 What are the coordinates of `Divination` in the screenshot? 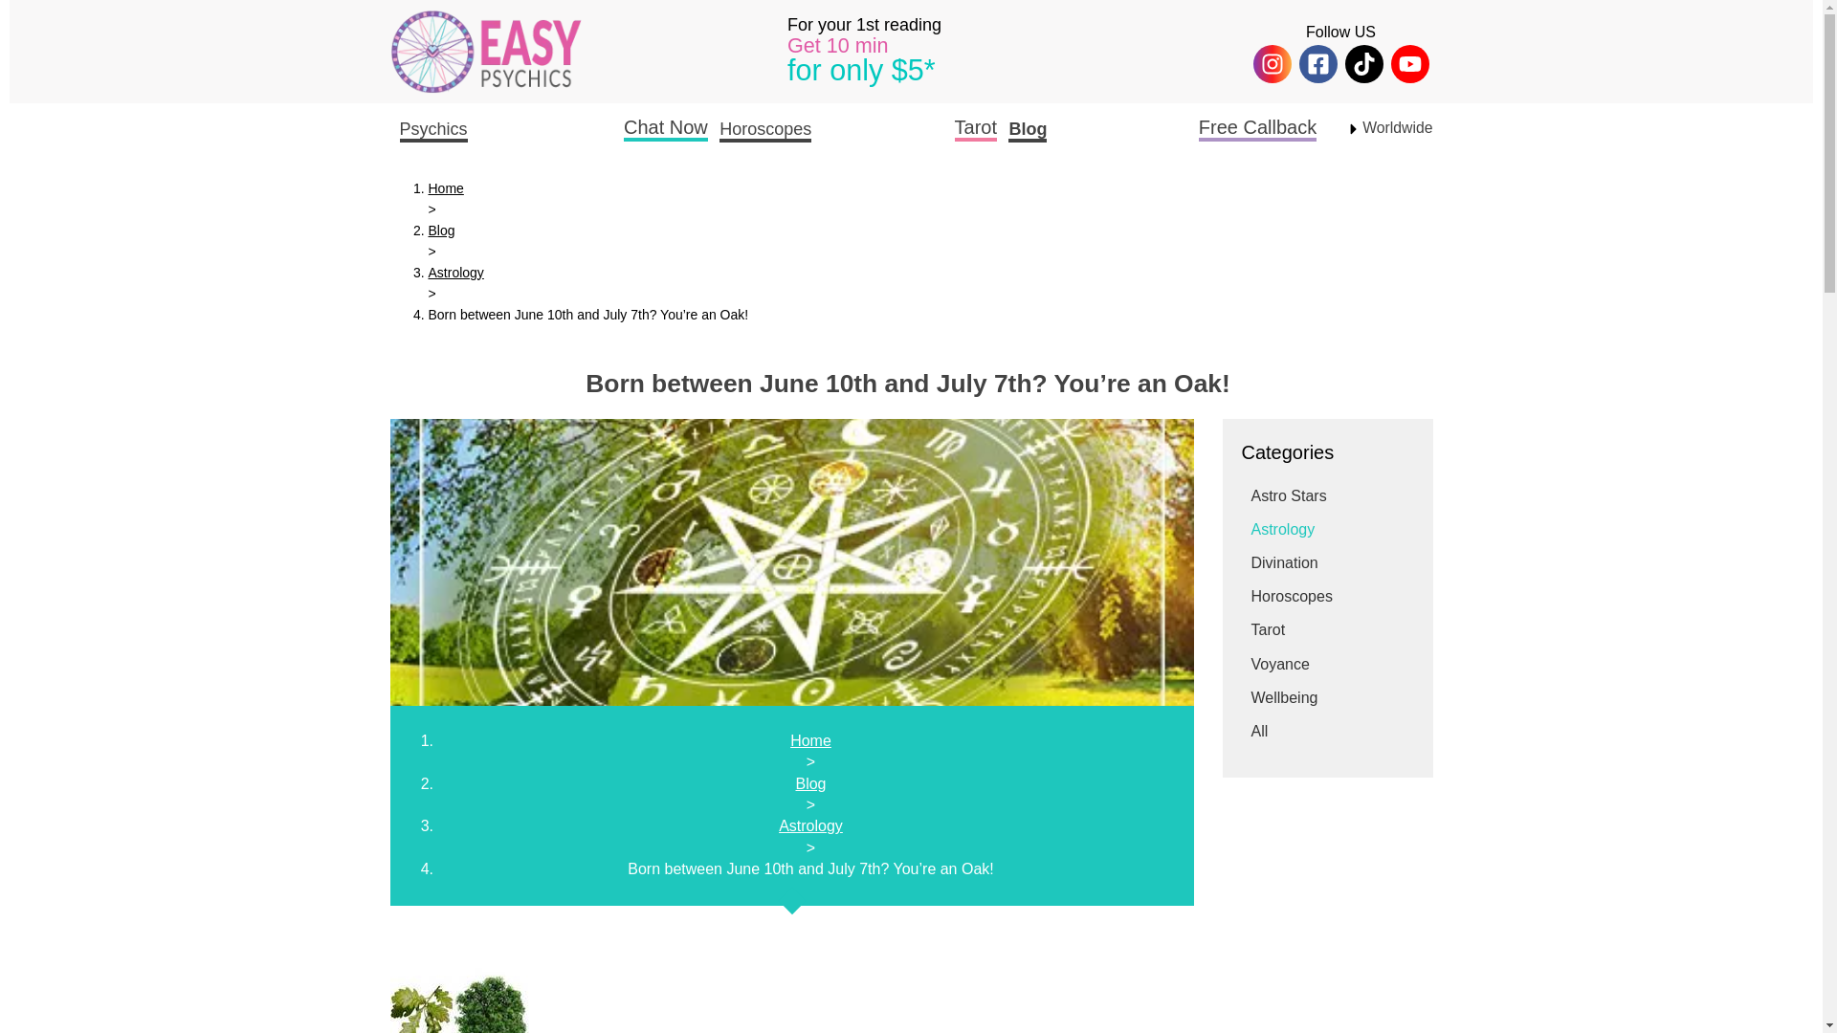 It's located at (1284, 562).